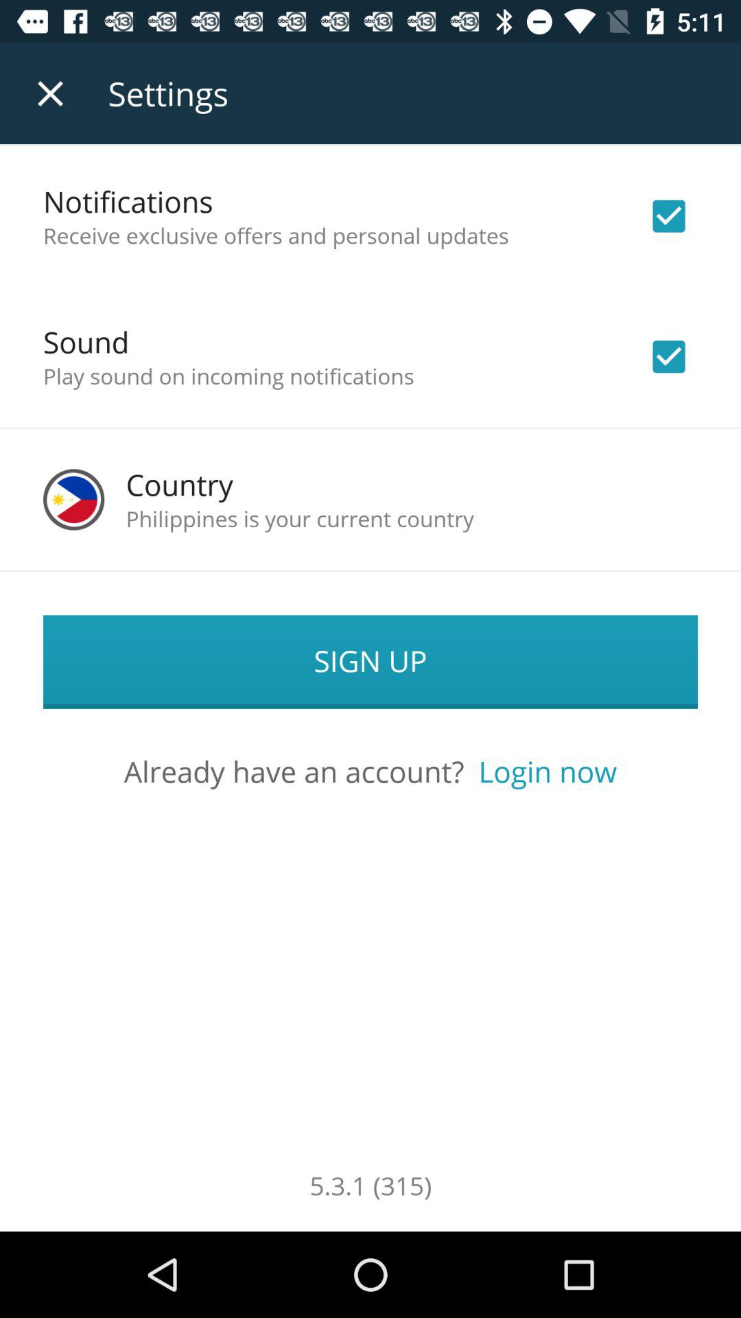 The height and width of the screenshot is (1318, 741). What do you see at coordinates (669, 216) in the screenshot?
I see `check box to receive notifications` at bounding box center [669, 216].